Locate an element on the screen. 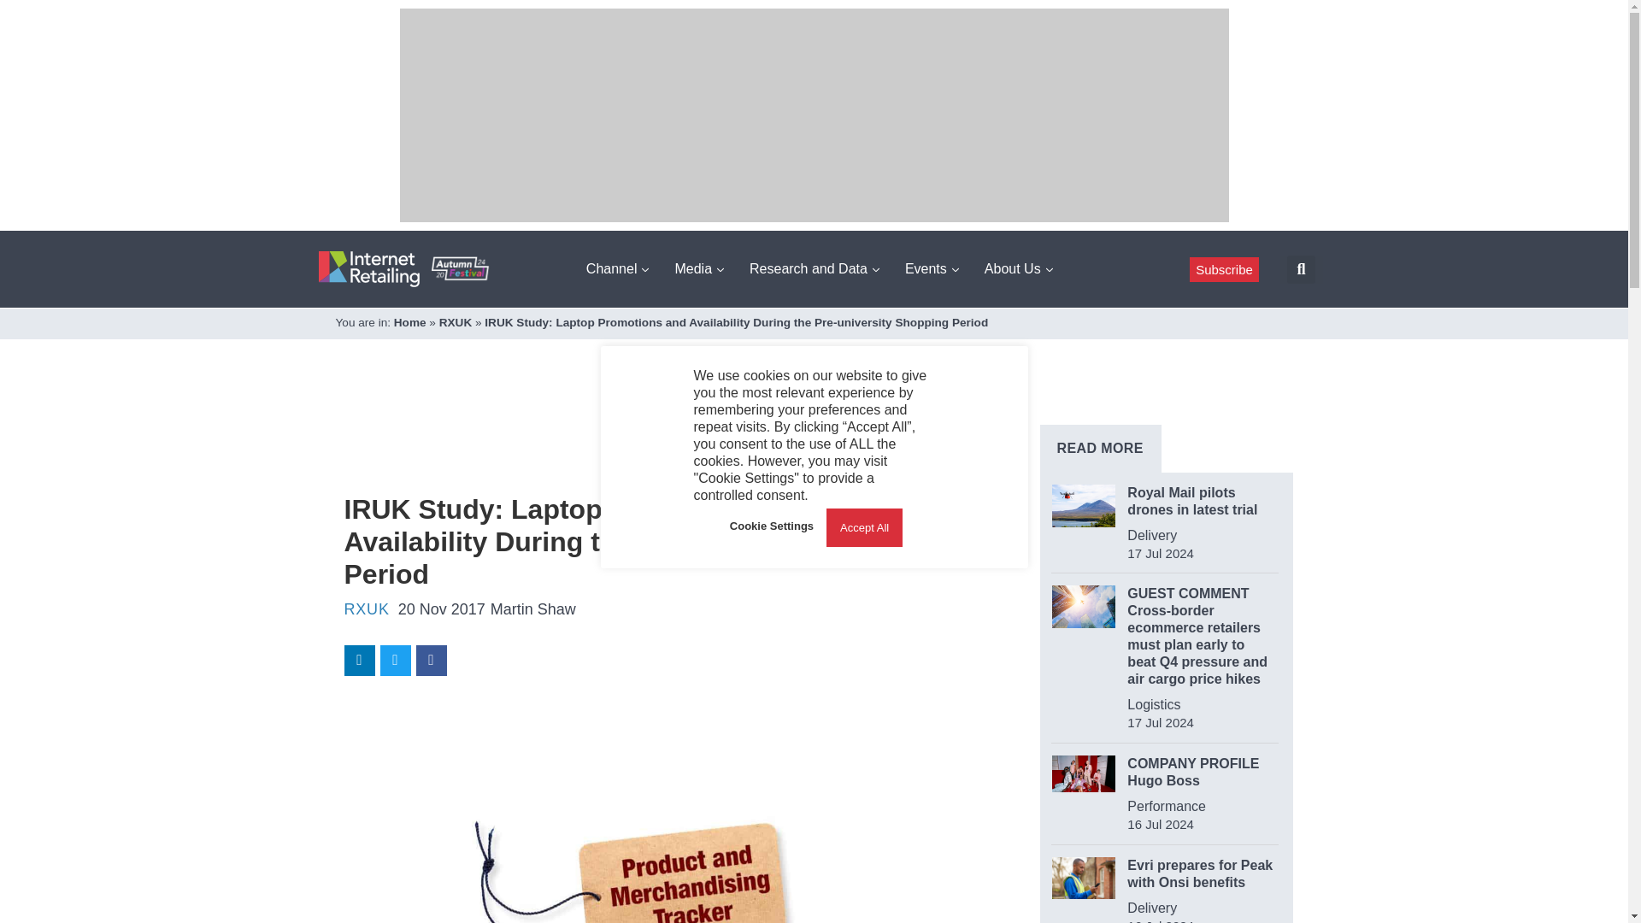 The image size is (1641, 923). Media is located at coordinates (699, 268).